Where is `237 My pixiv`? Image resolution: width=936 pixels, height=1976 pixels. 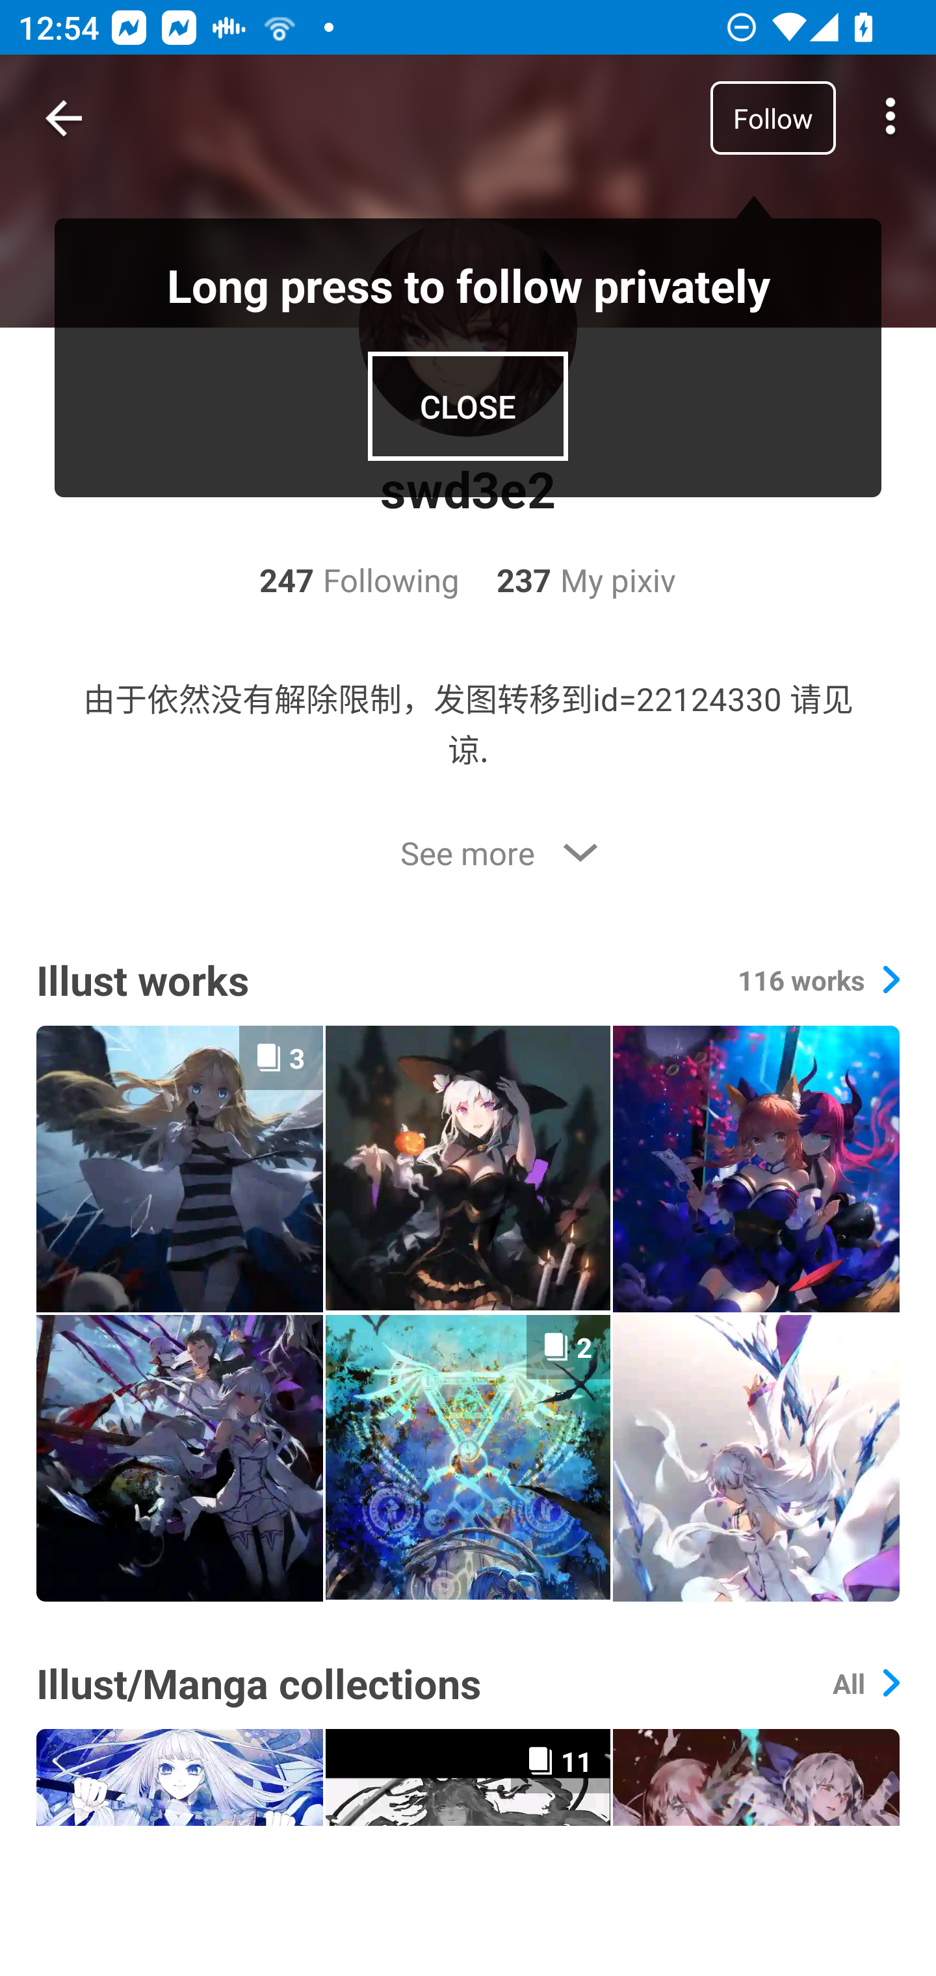 237 My pixiv is located at coordinates (568, 580).